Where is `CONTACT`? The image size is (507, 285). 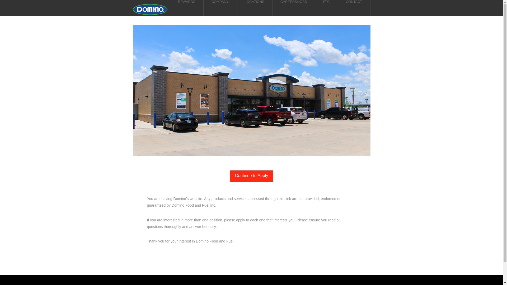 CONTACT is located at coordinates (354, 8).